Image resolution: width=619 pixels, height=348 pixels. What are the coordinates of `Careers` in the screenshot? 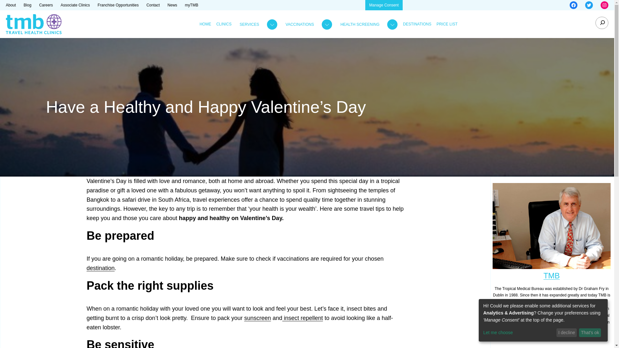 It's located at (46, 5).